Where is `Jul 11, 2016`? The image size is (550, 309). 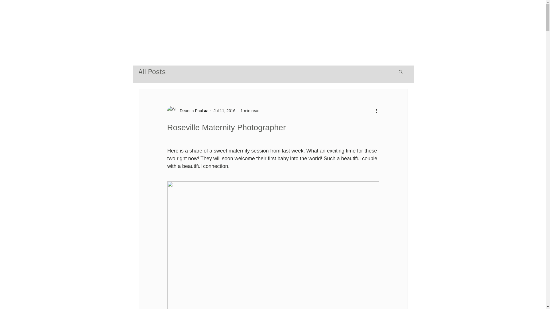
Jul 11, 2016 is located at coordinates (224, 110).